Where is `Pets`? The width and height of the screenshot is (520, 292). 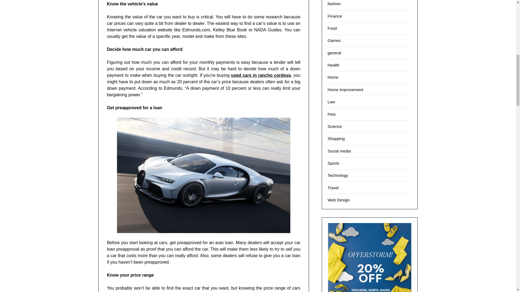 Pets is located at coordinates (331, 114).